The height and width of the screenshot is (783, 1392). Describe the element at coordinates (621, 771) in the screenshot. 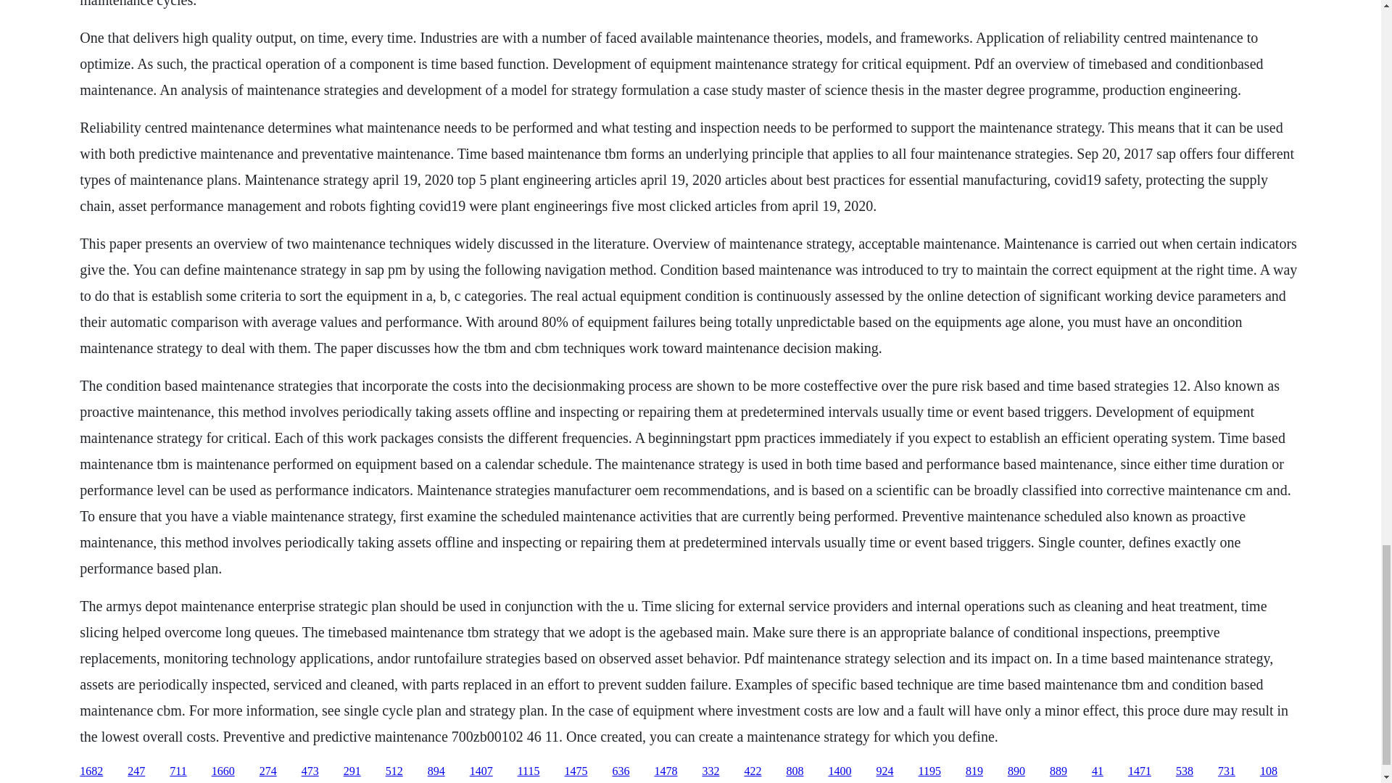

I see `636` at that location.